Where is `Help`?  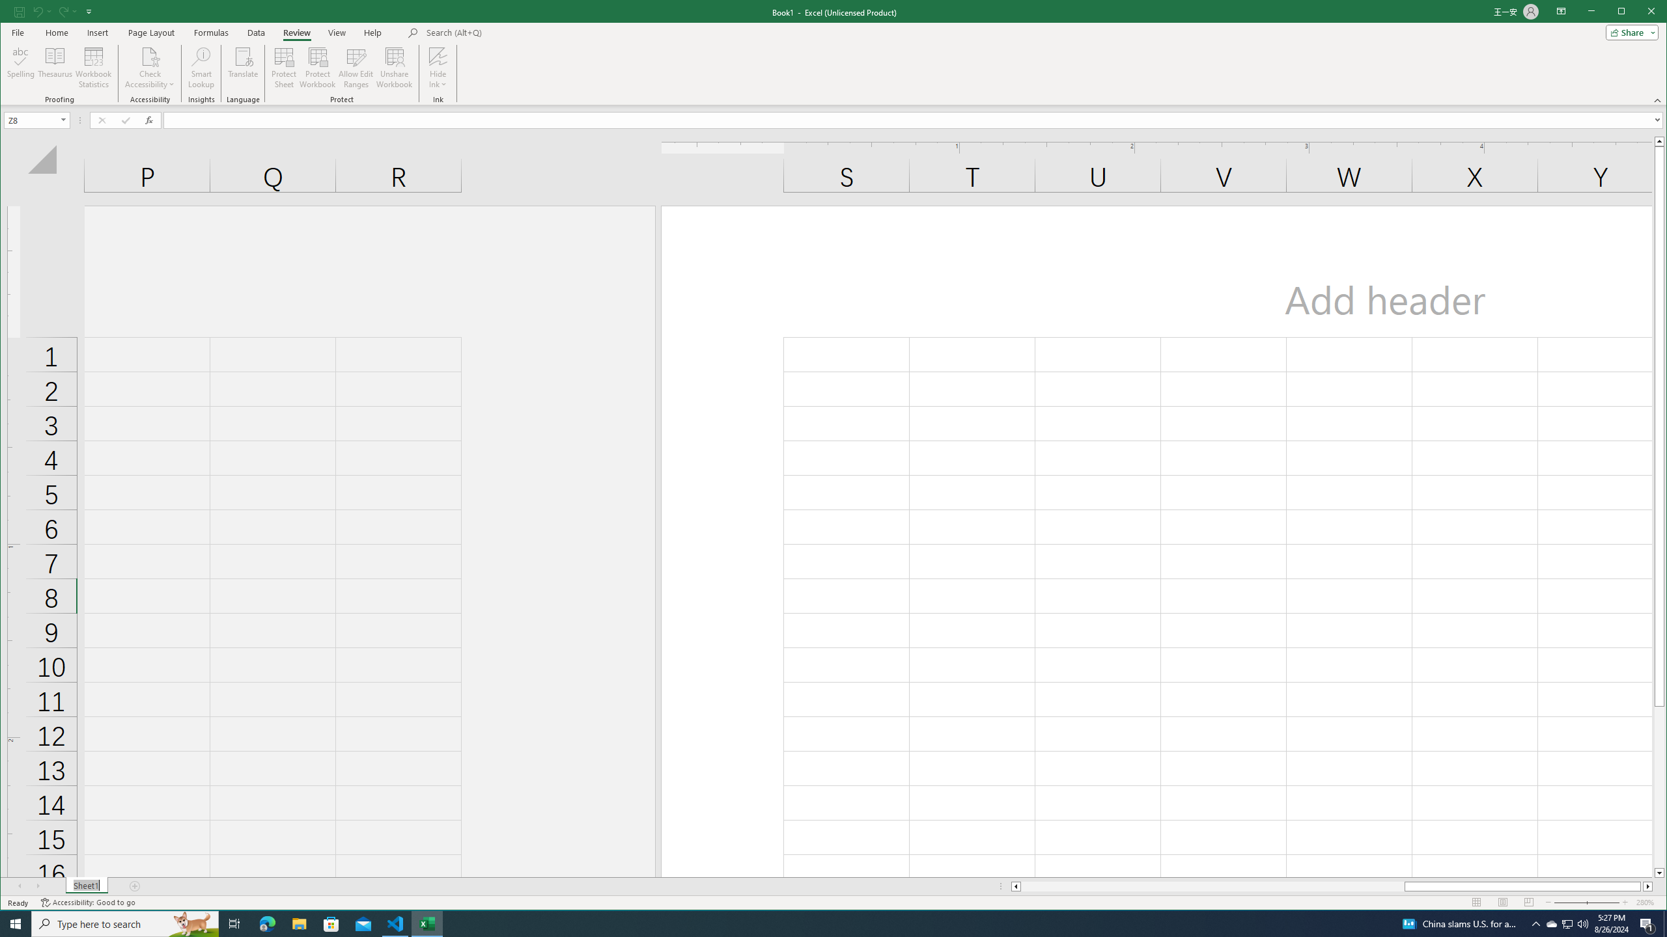
Help is located at coordinates (372, 33).